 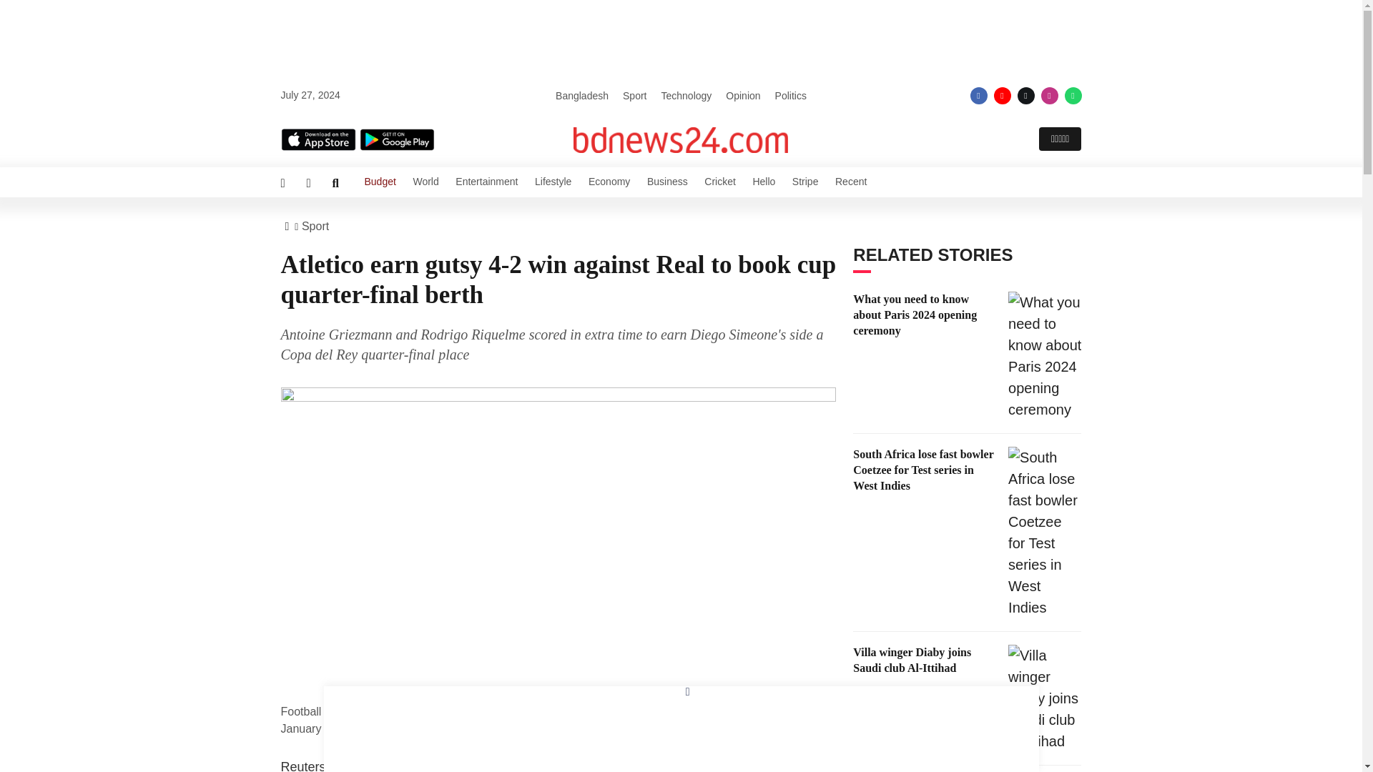 What do you see at coordinates (1044, 356) in the screenshot?
I see `What you need to know about Paris 2024 opening ceremony` at bounding box center [1044, 356].